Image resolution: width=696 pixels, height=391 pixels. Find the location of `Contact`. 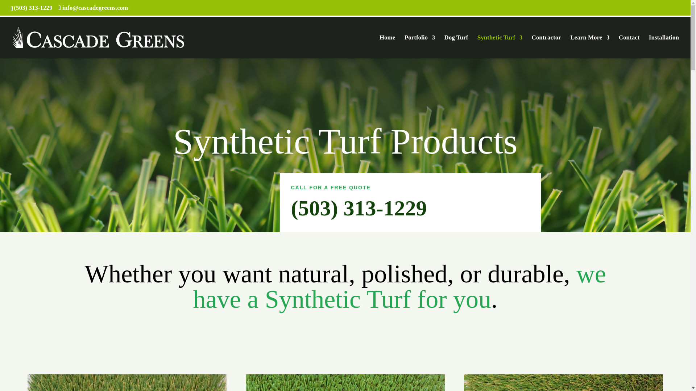

Contact is located at coordinates (629, 46).